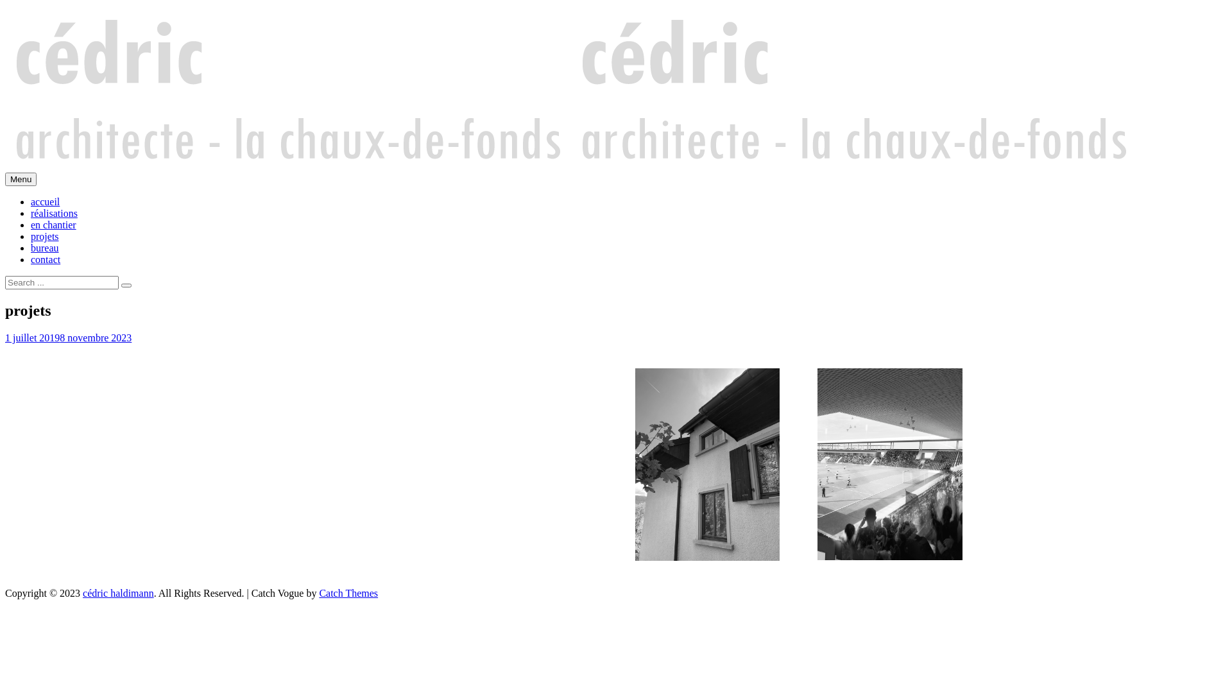 This screenshot has width=1232, height=693. What do you see at coordinates (63, 338) in the screenshot?
I see `michael.sterchi@bluewin.ch` at bounding box center [63, 338].